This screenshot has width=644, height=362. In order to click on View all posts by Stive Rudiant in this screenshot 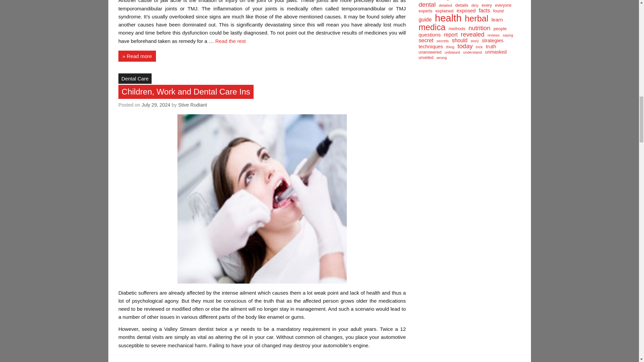, I will do `click(193, 105)`.